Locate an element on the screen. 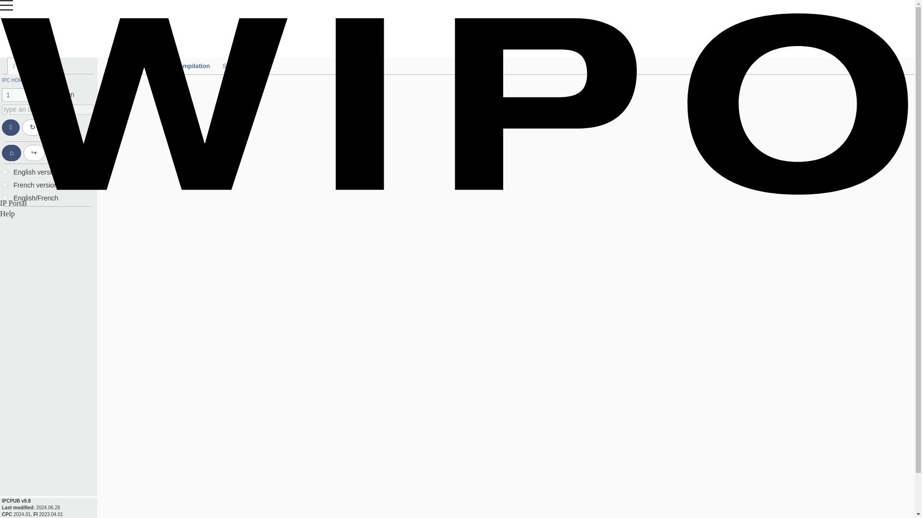  RCL is located at coordinates (156, 66).